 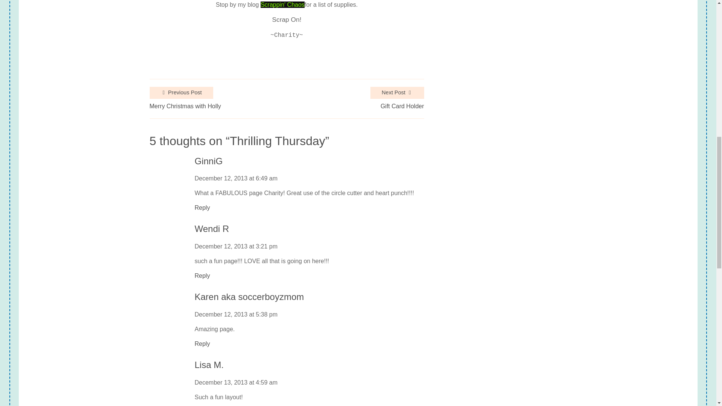 I want to click on Scrappin' Chaos, so click(x=283, y=5).